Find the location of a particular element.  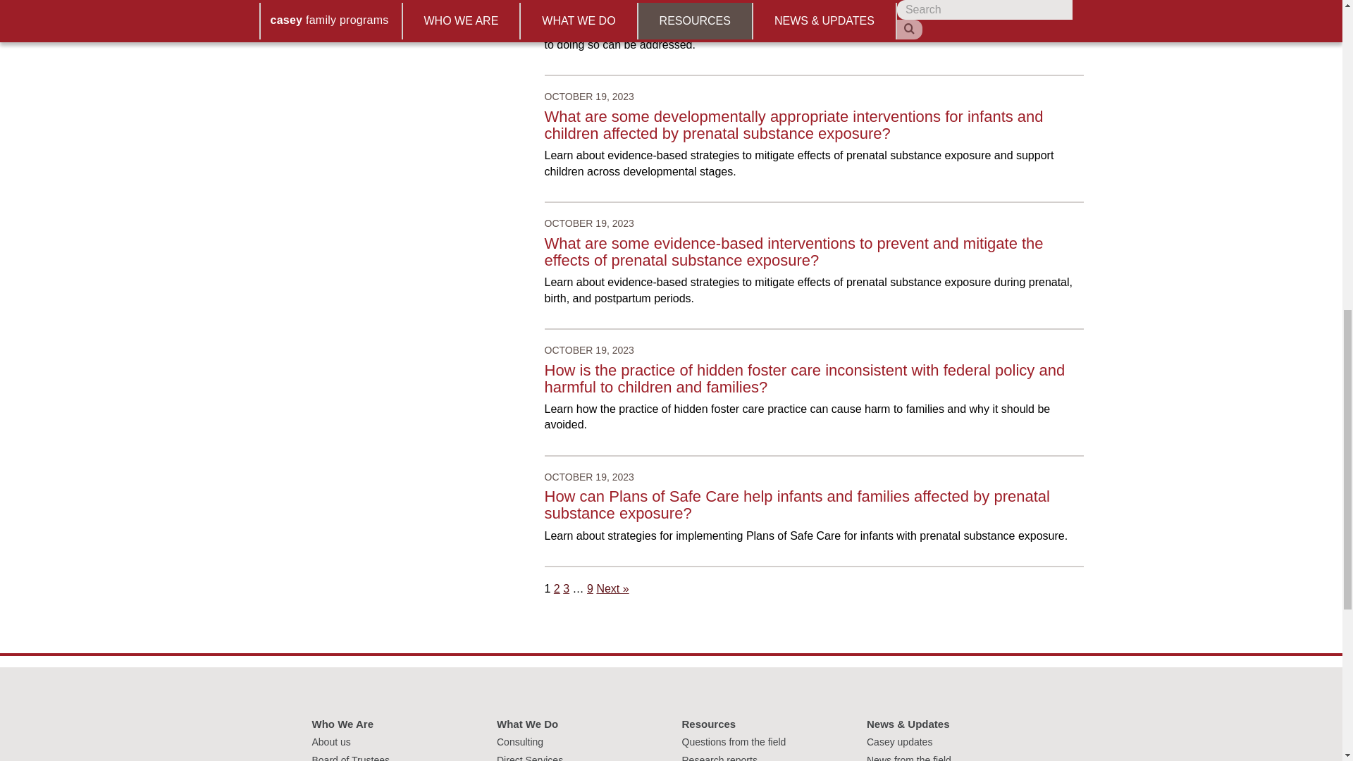

Board of Trustees is located at coordinates (350, 758).